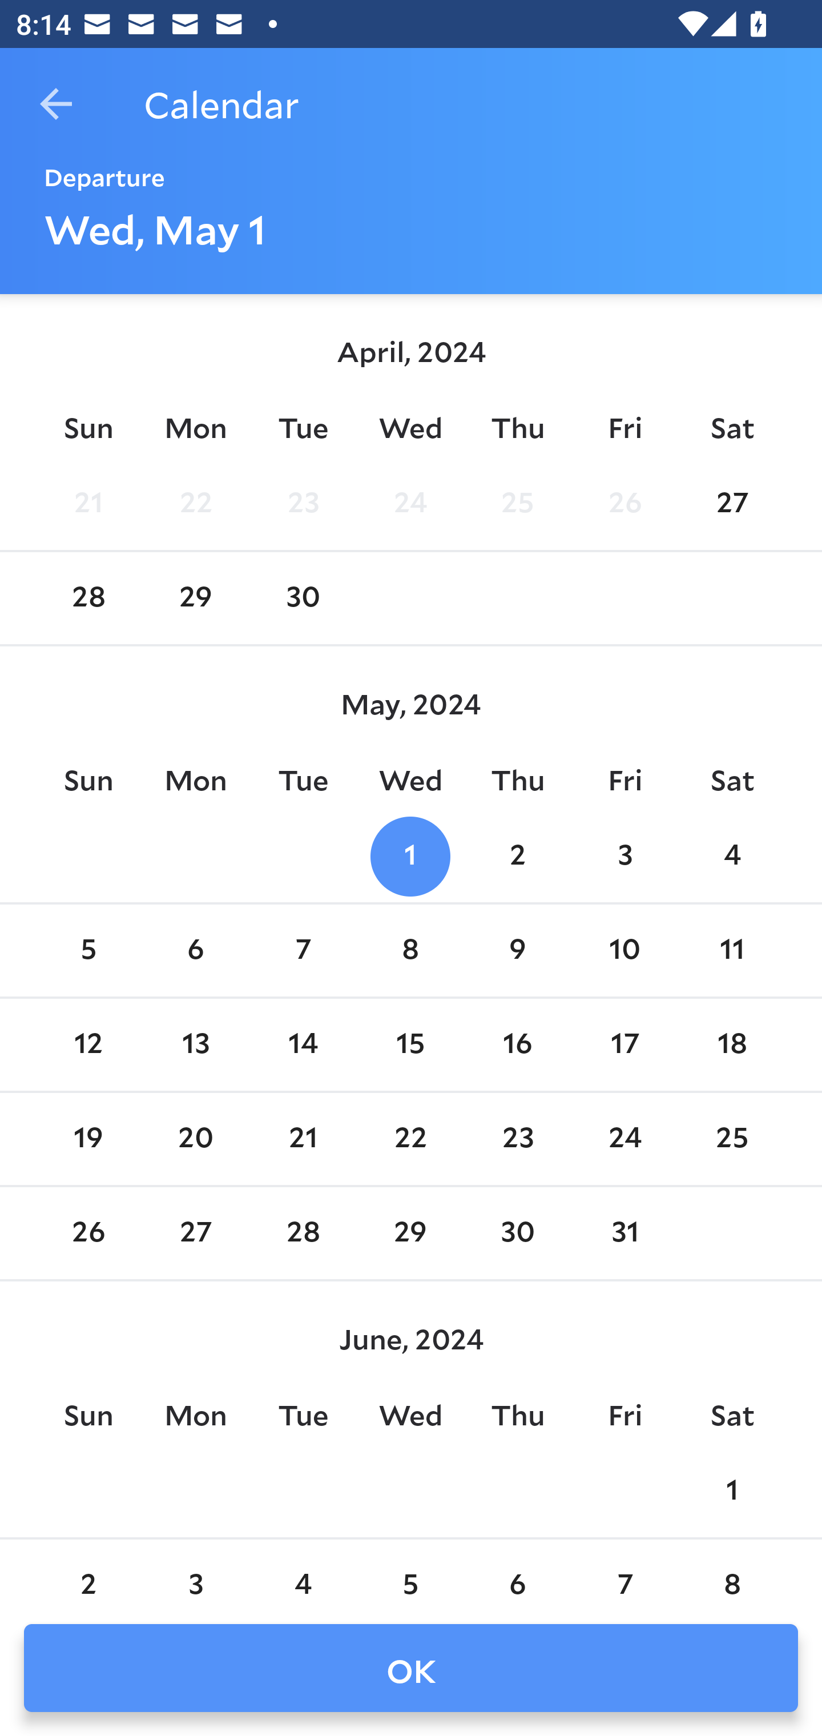  What do you see at coordinates (56, 104) in the screenshot?
I see `Navigate up` at bounding box center [56, 104].